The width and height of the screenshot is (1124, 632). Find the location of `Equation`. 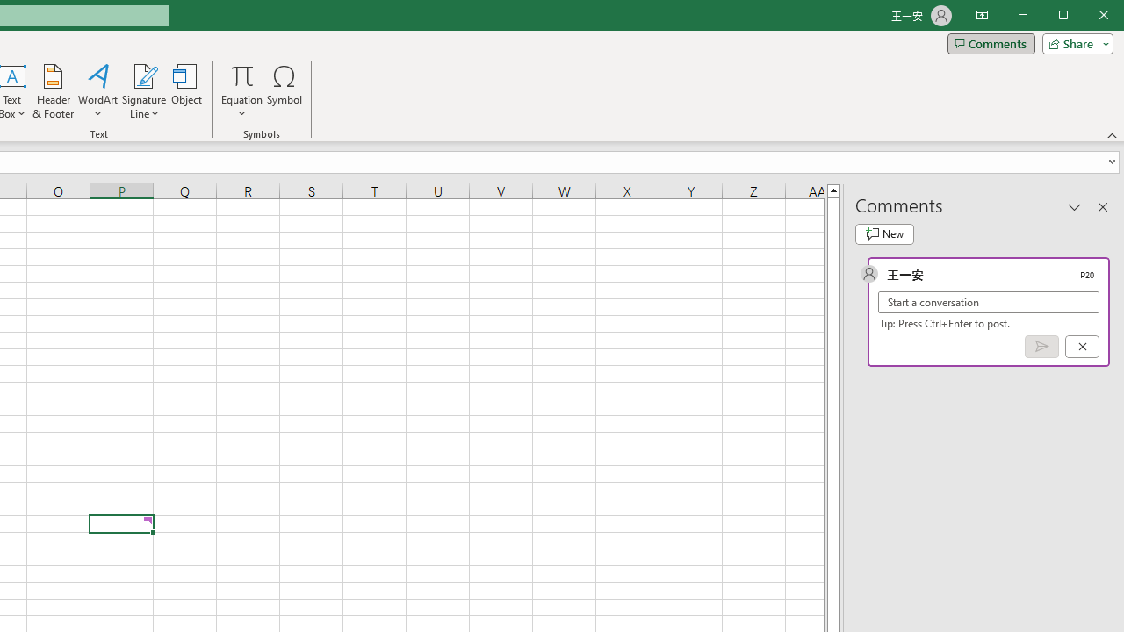

Equation is located at coordinates (242, 91).